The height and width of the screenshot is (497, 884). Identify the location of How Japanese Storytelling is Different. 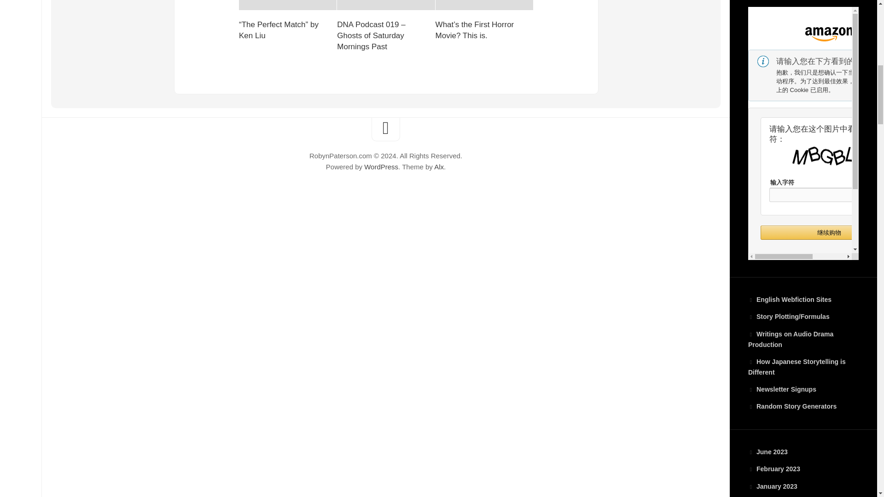
(803, 367).